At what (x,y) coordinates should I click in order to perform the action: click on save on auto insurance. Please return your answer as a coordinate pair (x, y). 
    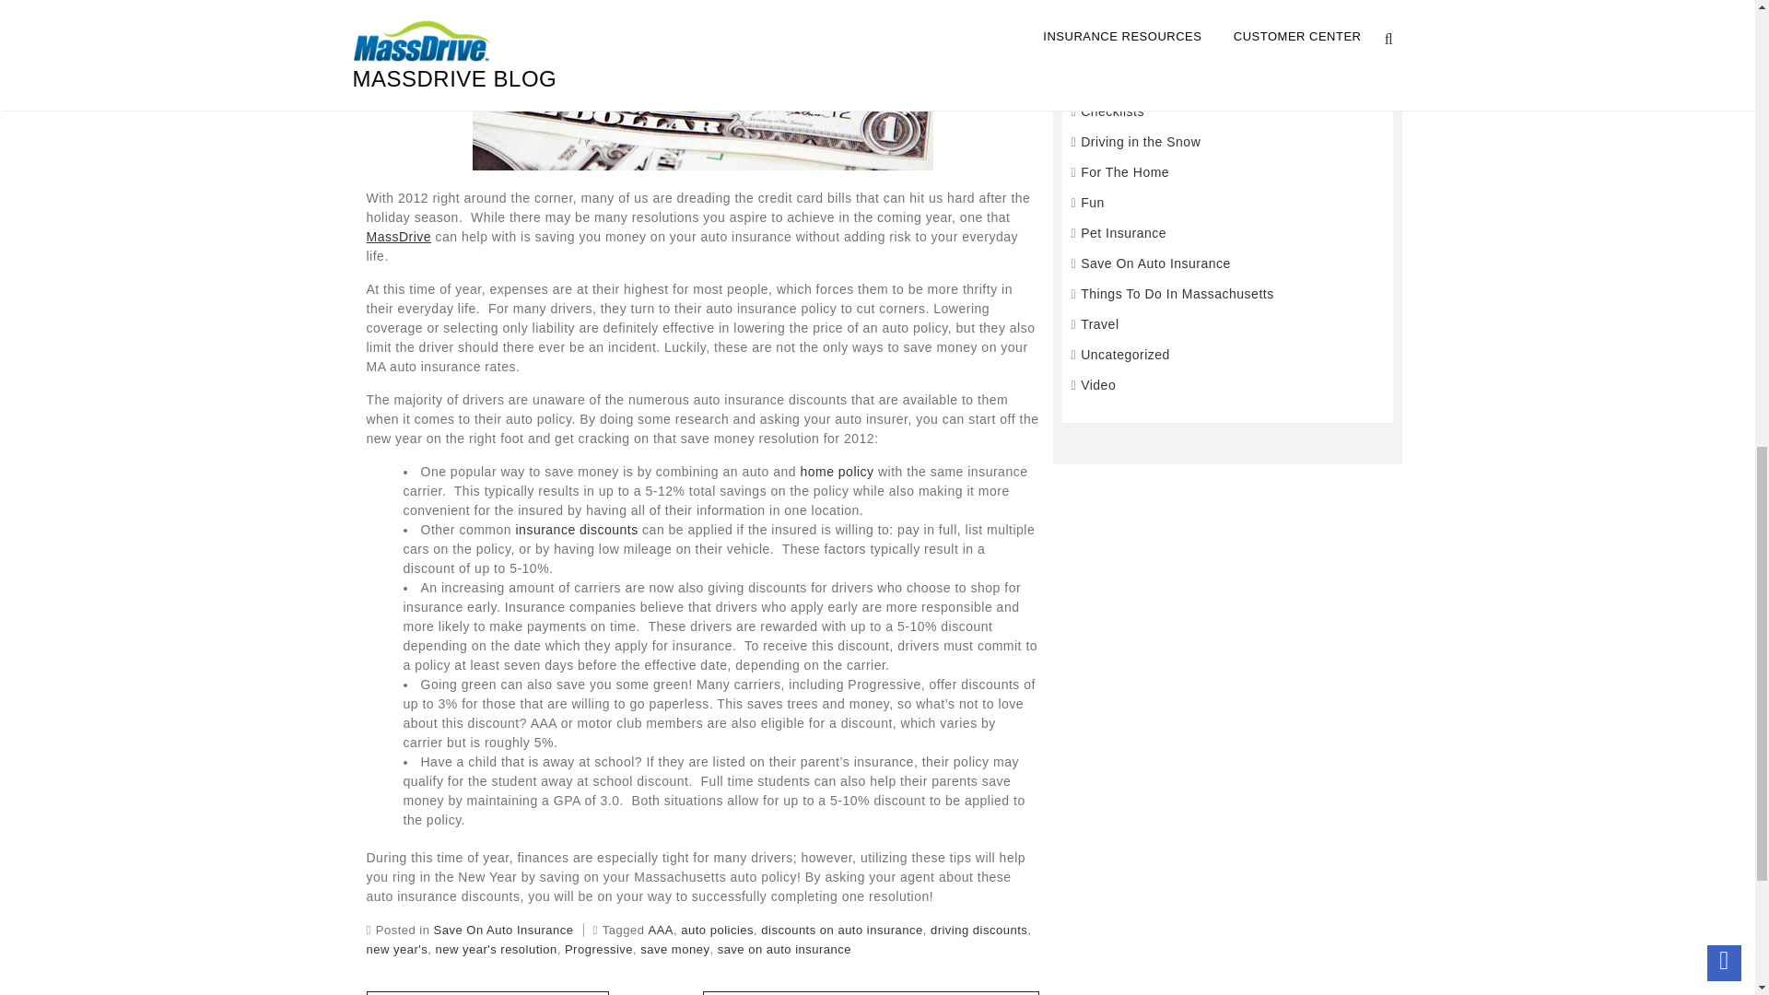
    Looking at the image, I should click on (784, 949).